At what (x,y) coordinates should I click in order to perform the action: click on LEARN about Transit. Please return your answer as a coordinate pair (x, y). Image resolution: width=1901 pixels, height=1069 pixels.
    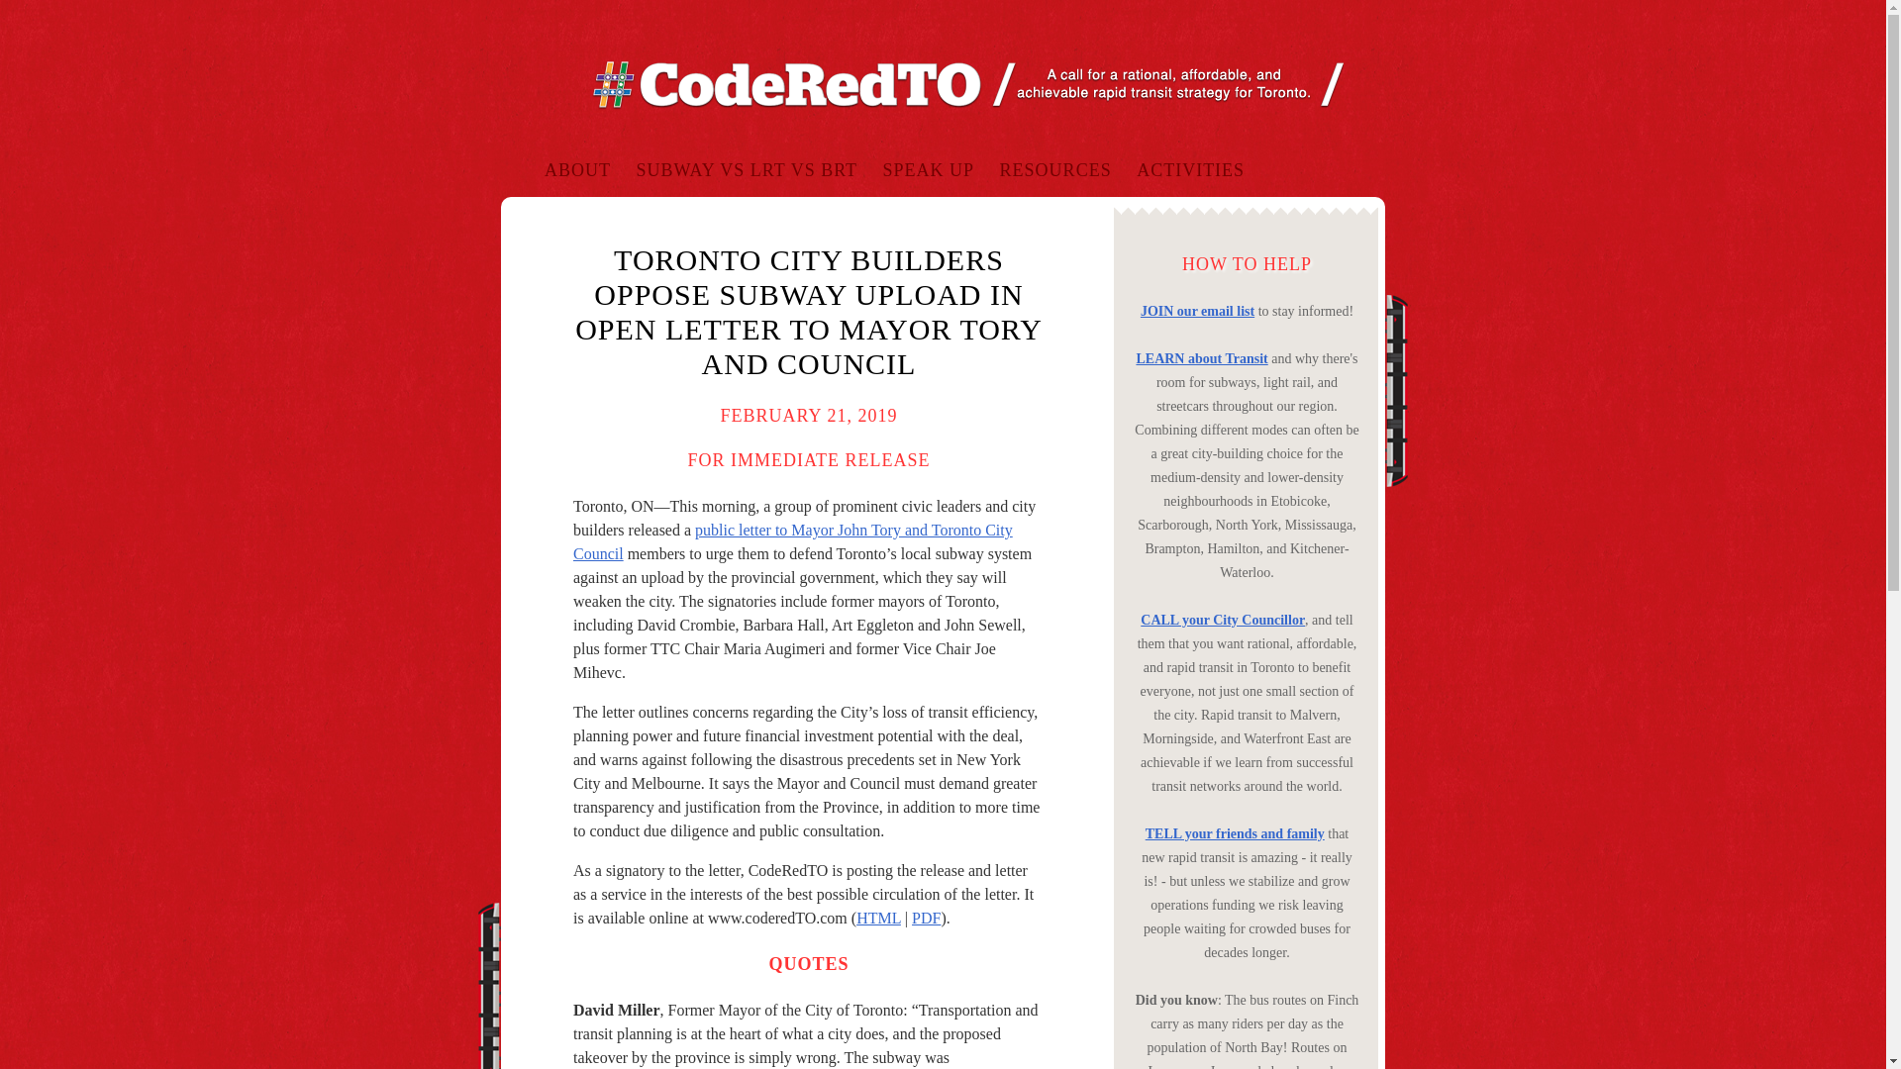
    Looking at the image, I should click on (1201, 358).